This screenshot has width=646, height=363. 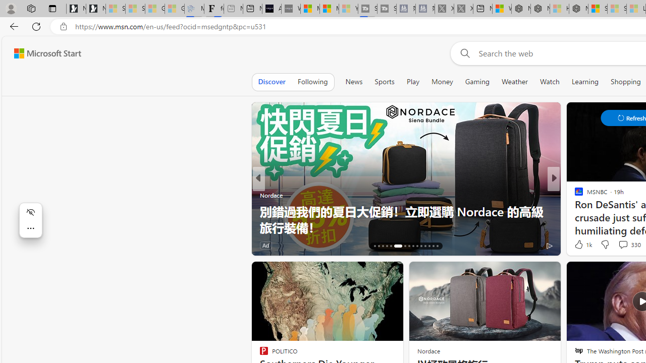 I want to click on AutomationID: tab-19, so click(x=387, y=246).